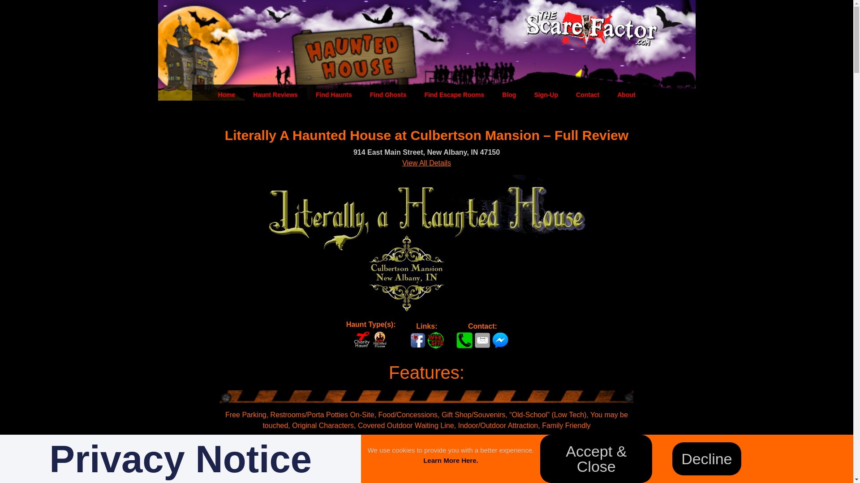 This screenshot has height=483, width=860. What do you see at coordinates (426, 163) in the screenshot?
I see `View All Details` at bounding box center [426, 163].